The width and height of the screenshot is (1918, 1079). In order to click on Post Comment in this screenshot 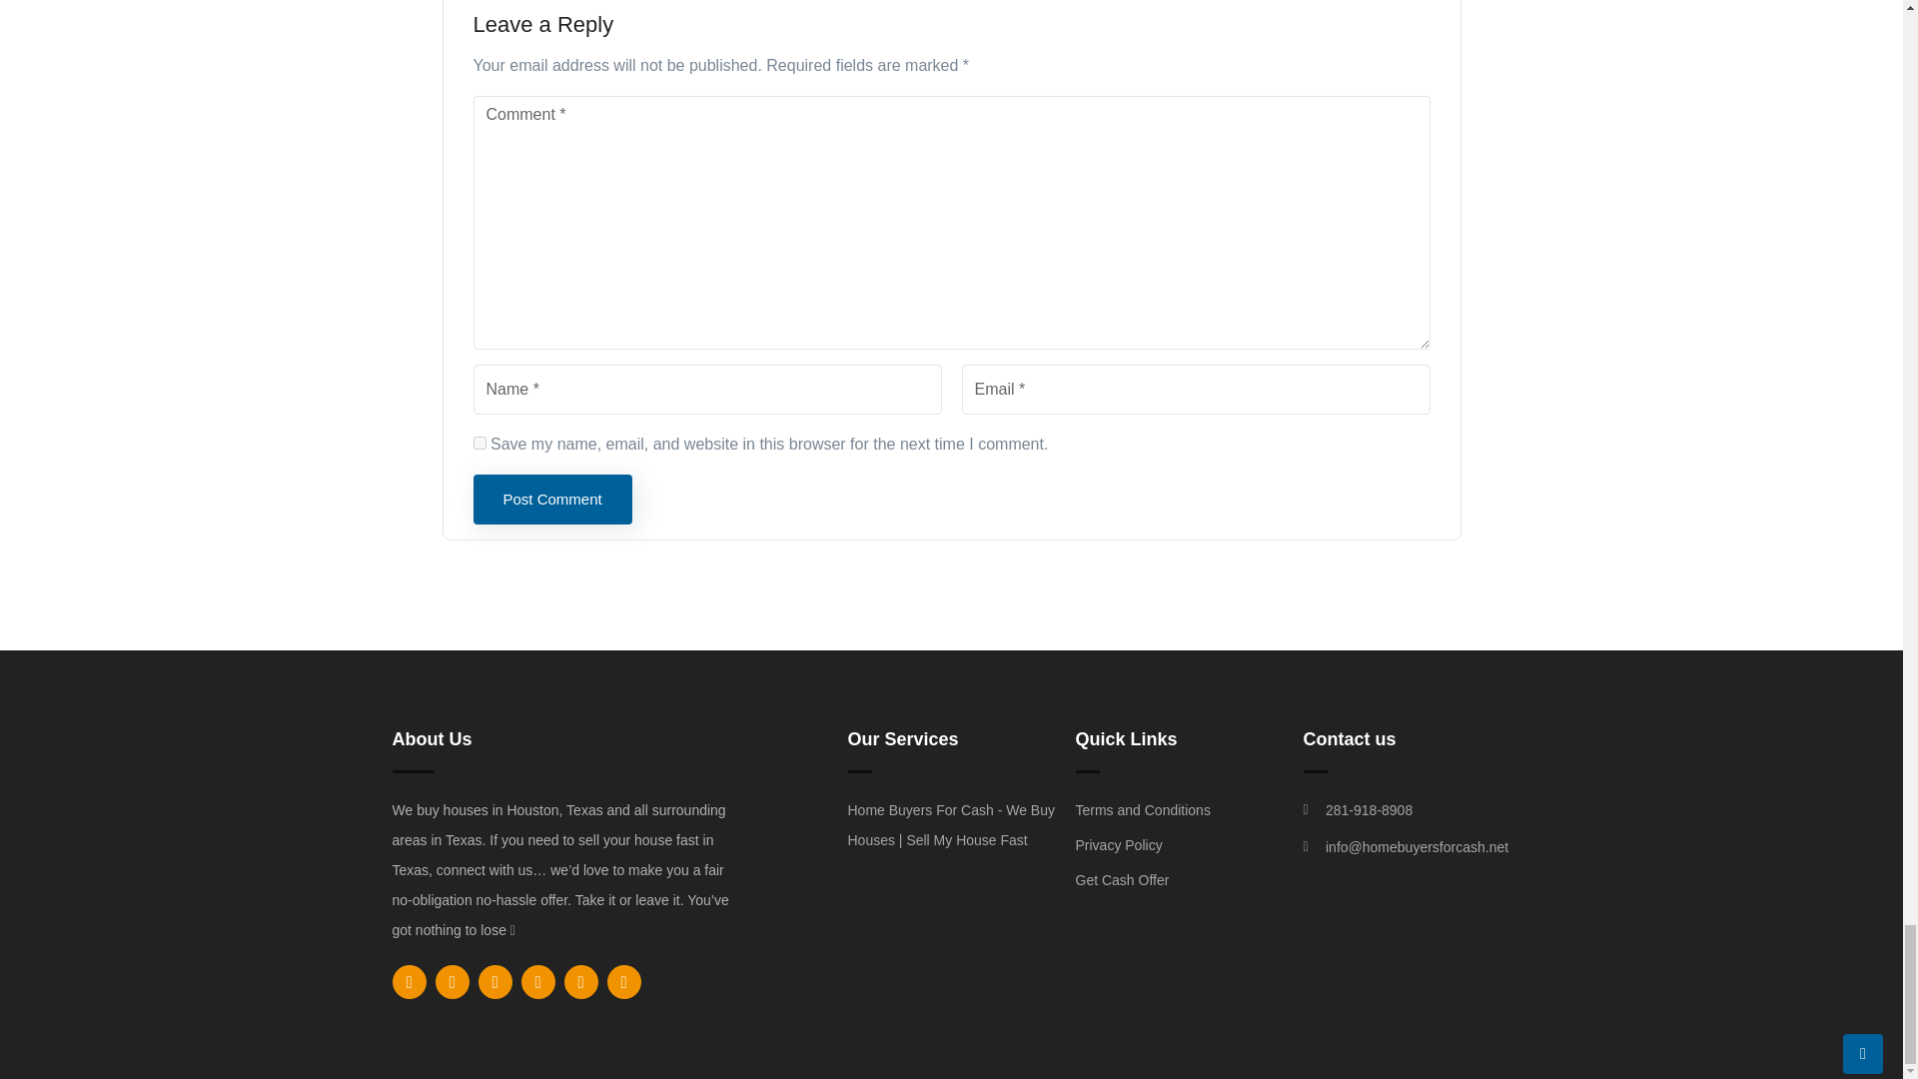, I will do `click(553, 500)`.